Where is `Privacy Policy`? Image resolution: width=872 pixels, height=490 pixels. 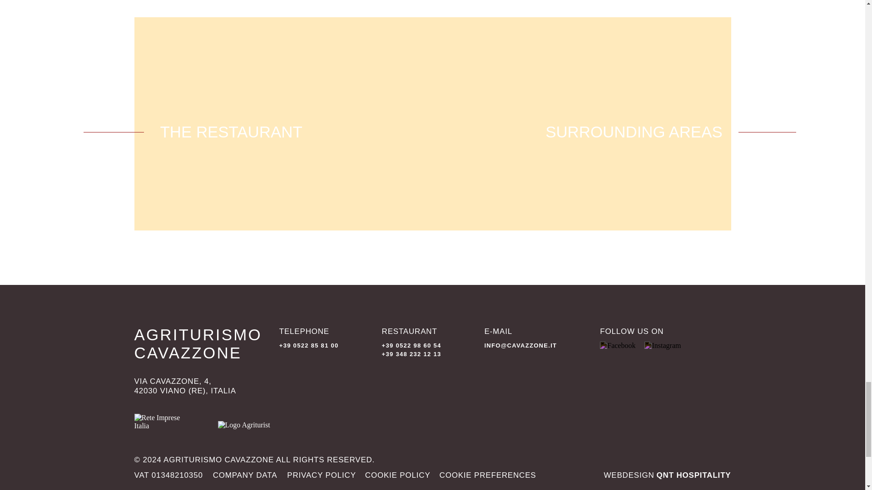
Privacy Policy is located at coordinates (321, 475).